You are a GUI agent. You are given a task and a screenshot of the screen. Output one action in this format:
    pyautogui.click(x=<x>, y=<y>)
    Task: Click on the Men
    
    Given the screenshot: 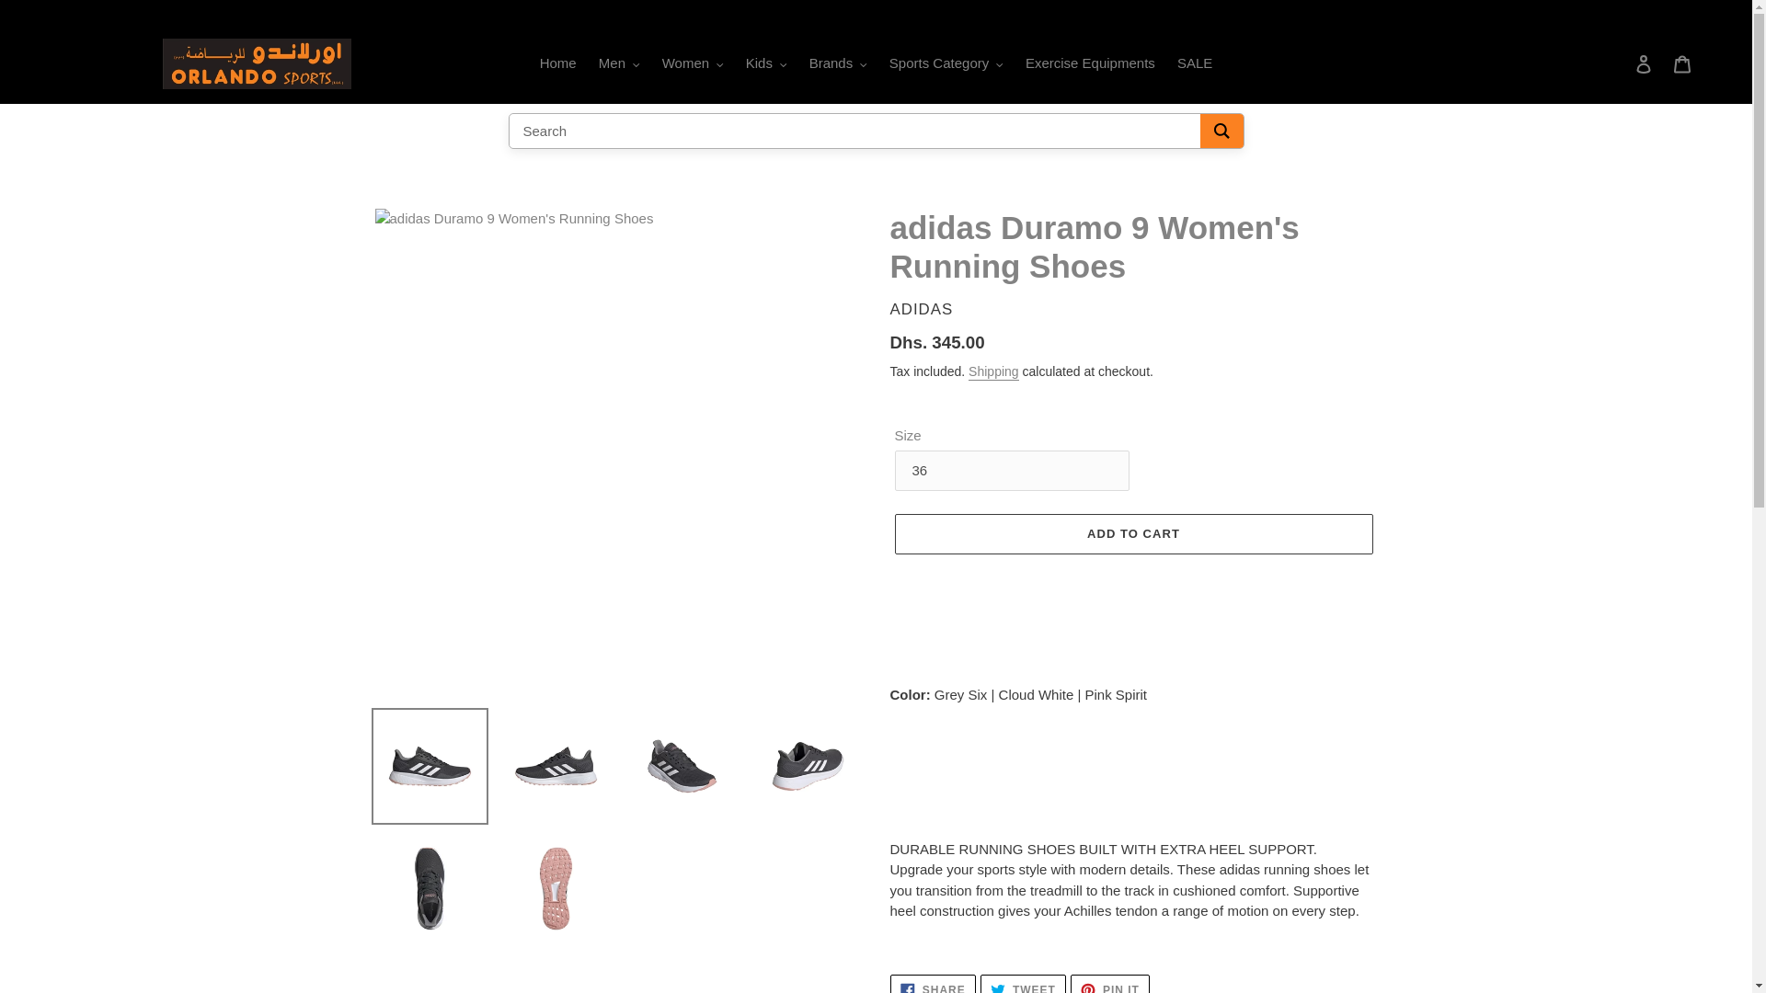 What is the action you would take?
    pyautogui.click(x=620, y=64)
    